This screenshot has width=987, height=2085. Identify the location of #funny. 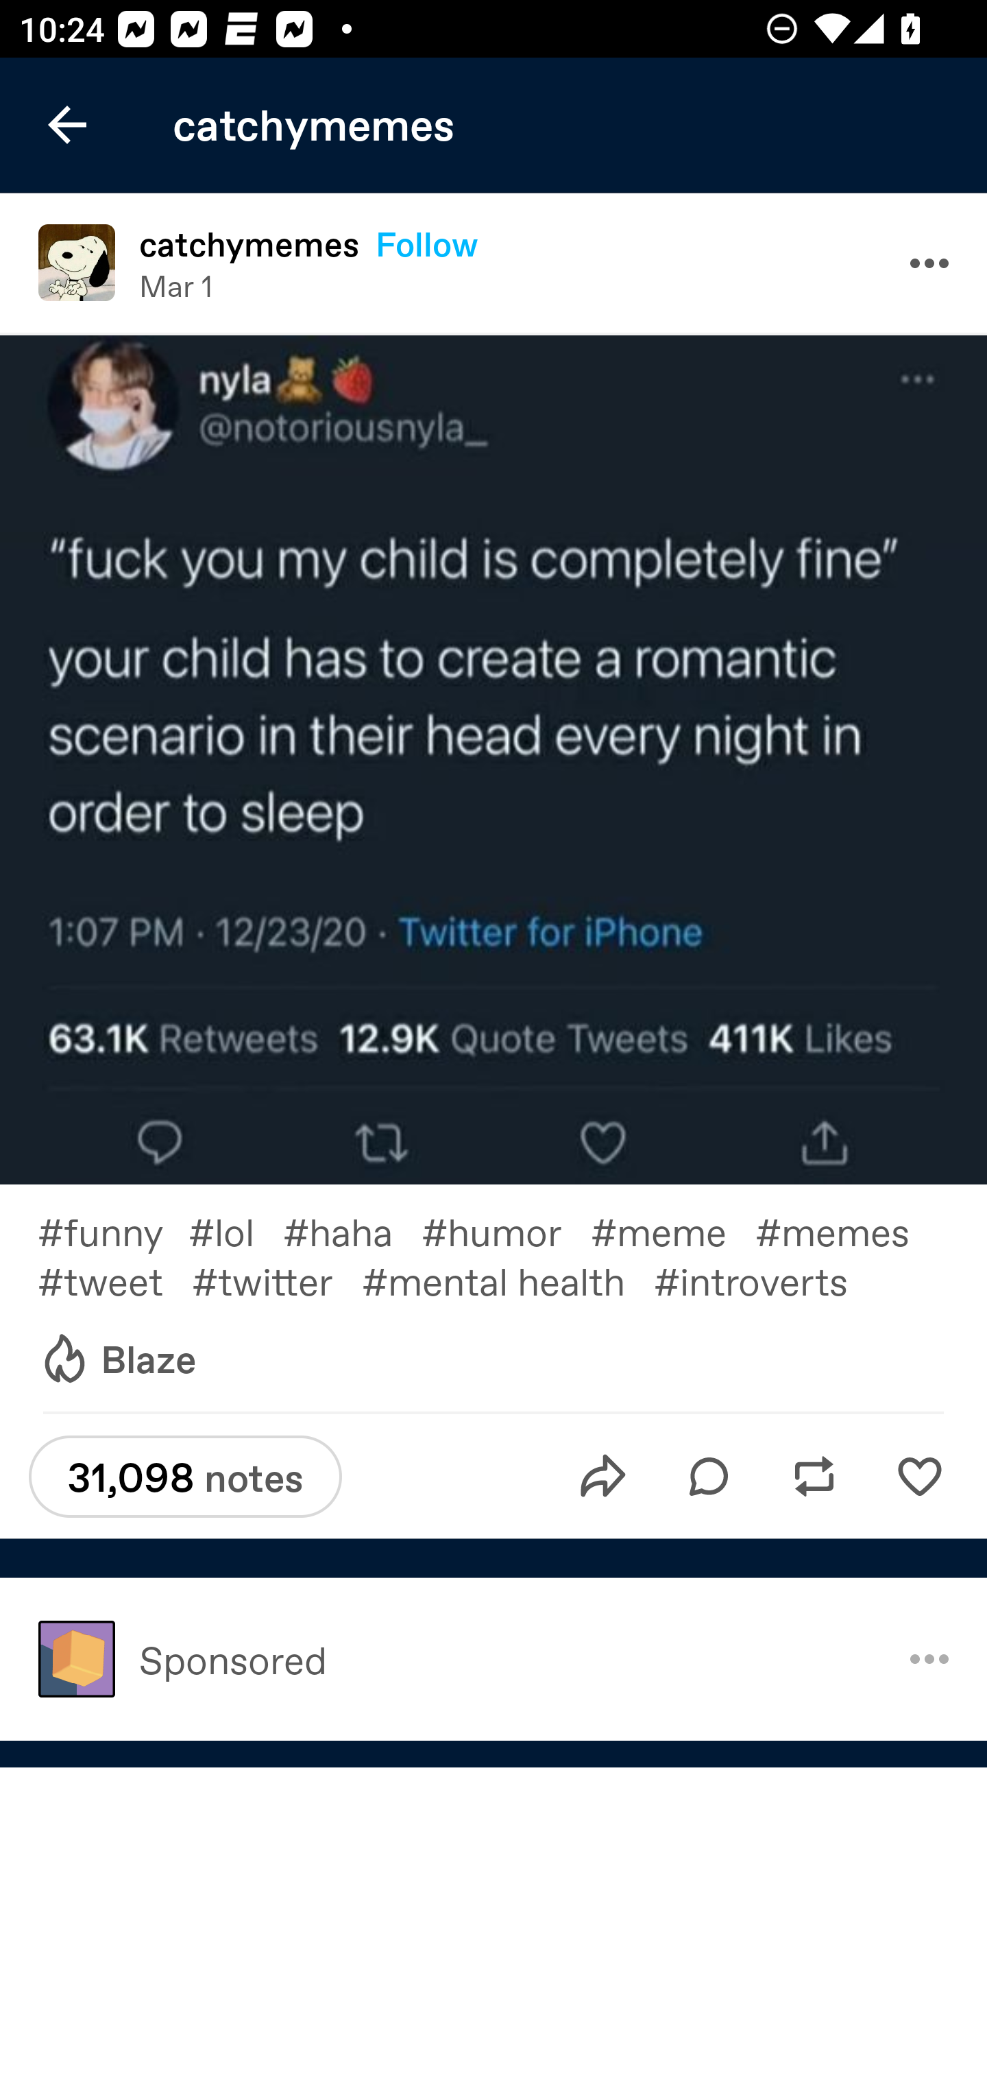
(112, 1231).